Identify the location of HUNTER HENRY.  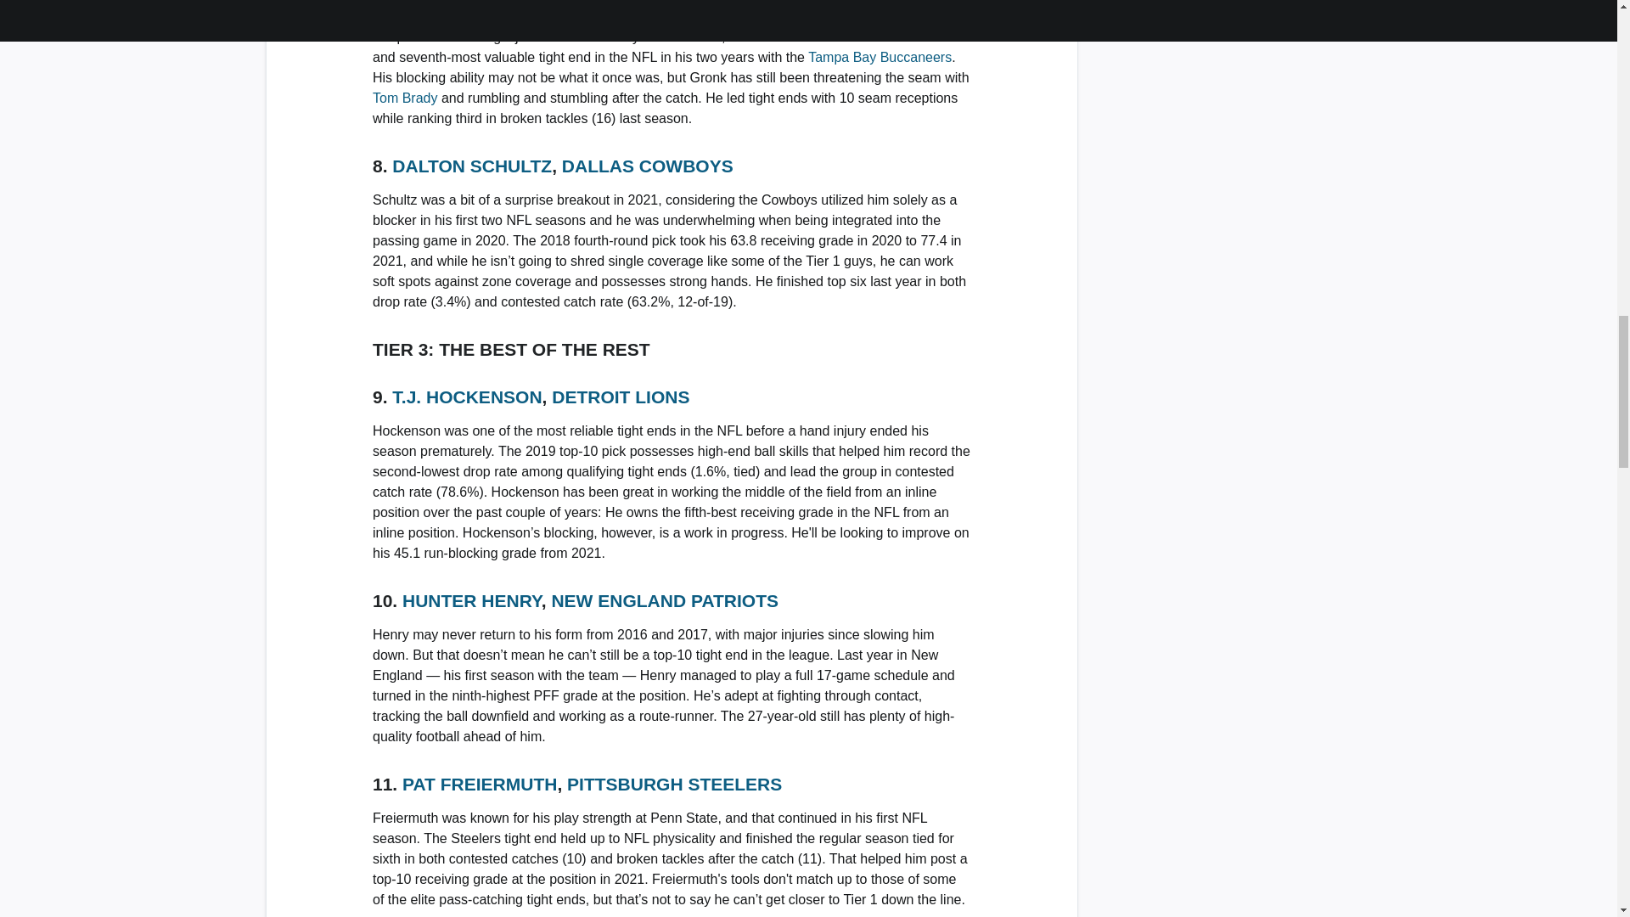
(472, 600).